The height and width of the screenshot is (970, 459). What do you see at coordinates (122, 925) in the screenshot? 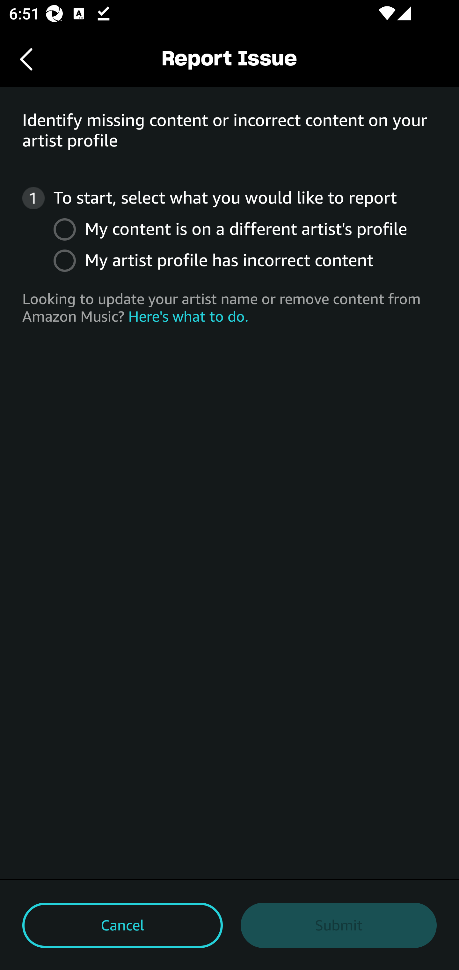
I see `Cancel button Cancel` at bounding box center [122, 925].